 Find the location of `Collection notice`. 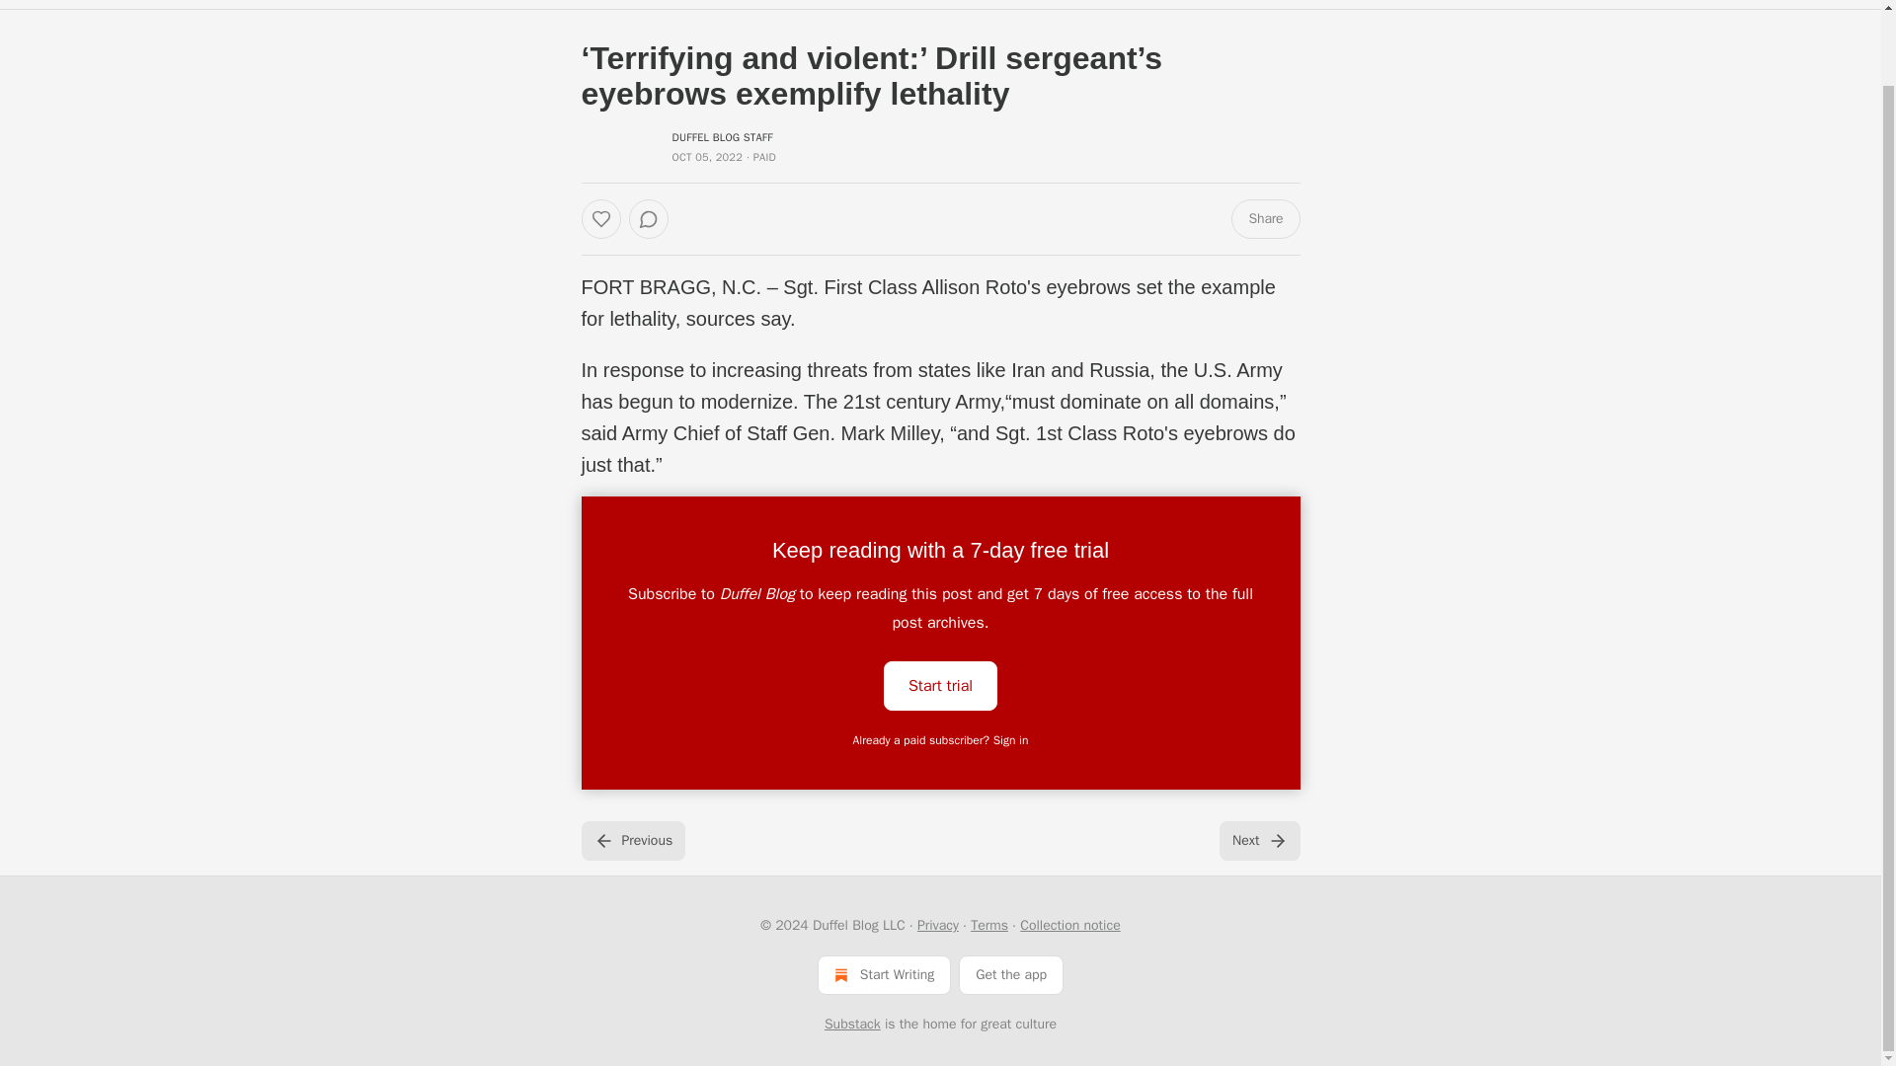

Collection notice is located at coordinates (1069, 925).